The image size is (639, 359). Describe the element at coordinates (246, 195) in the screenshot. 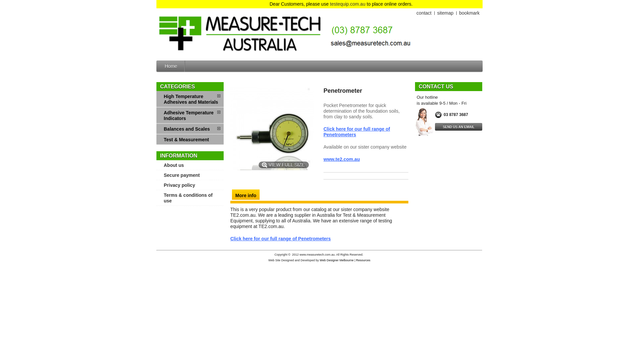

I see `More info` at that location.